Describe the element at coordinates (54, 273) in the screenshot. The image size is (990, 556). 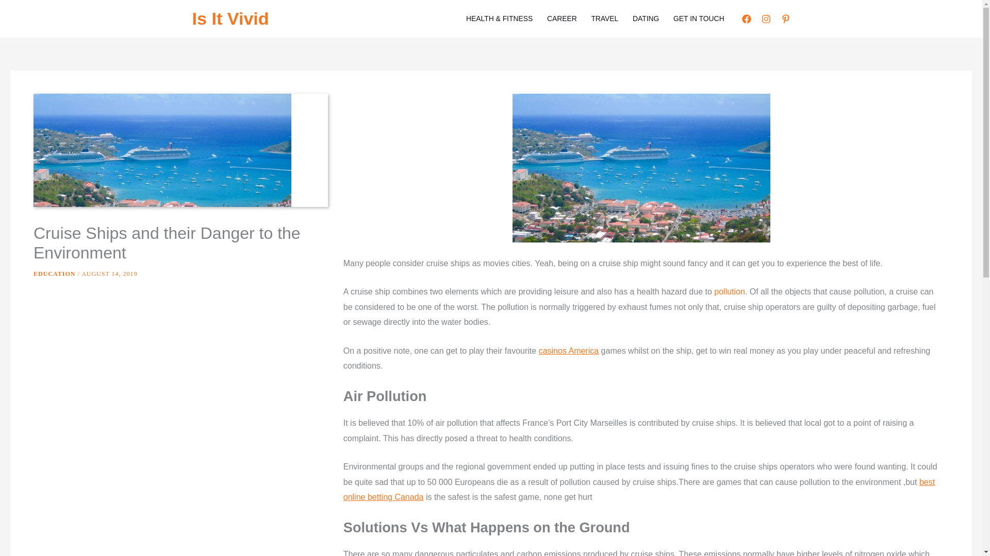
I see `EDUCATION` at that location.